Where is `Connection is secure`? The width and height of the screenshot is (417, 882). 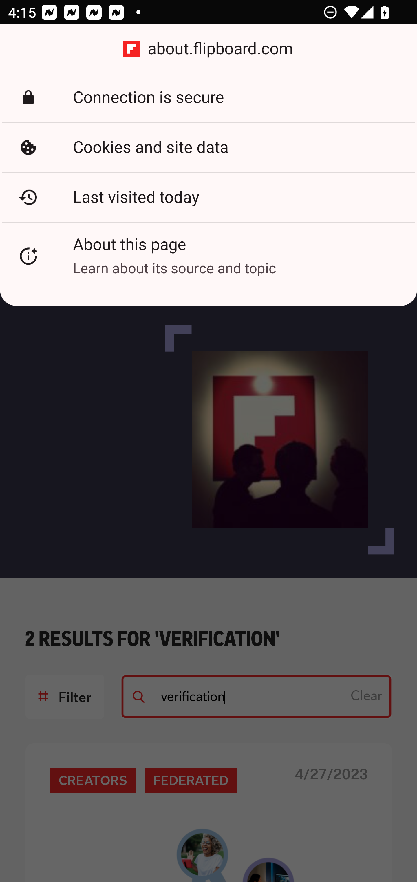 Connection is secure is located at coordinates (209, 97).